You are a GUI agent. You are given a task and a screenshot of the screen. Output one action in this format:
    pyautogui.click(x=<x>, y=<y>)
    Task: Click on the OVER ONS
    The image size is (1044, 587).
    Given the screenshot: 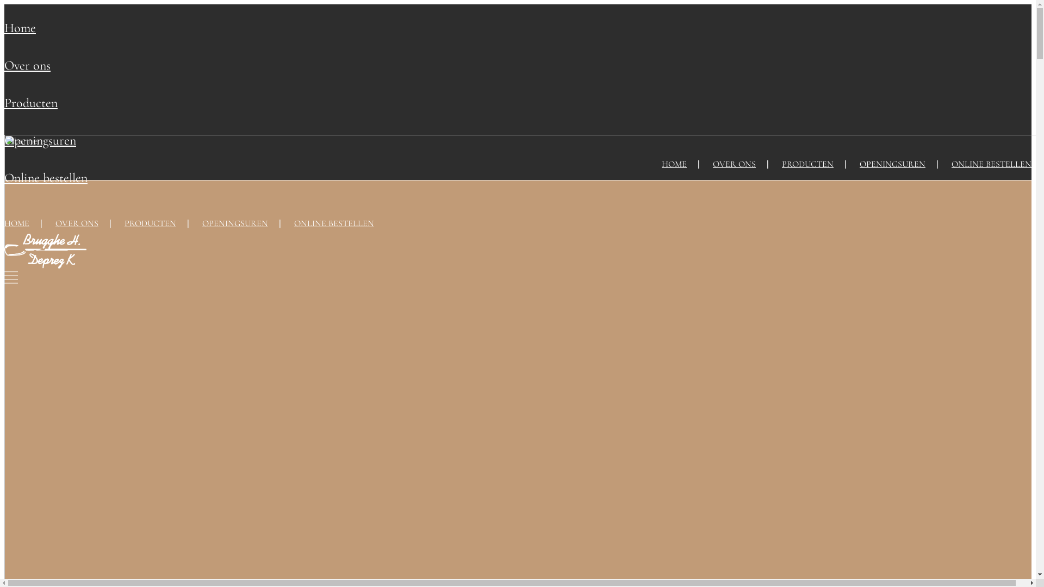 What is the action you would take?
    pyautogui.click(x=77, y=223)
    